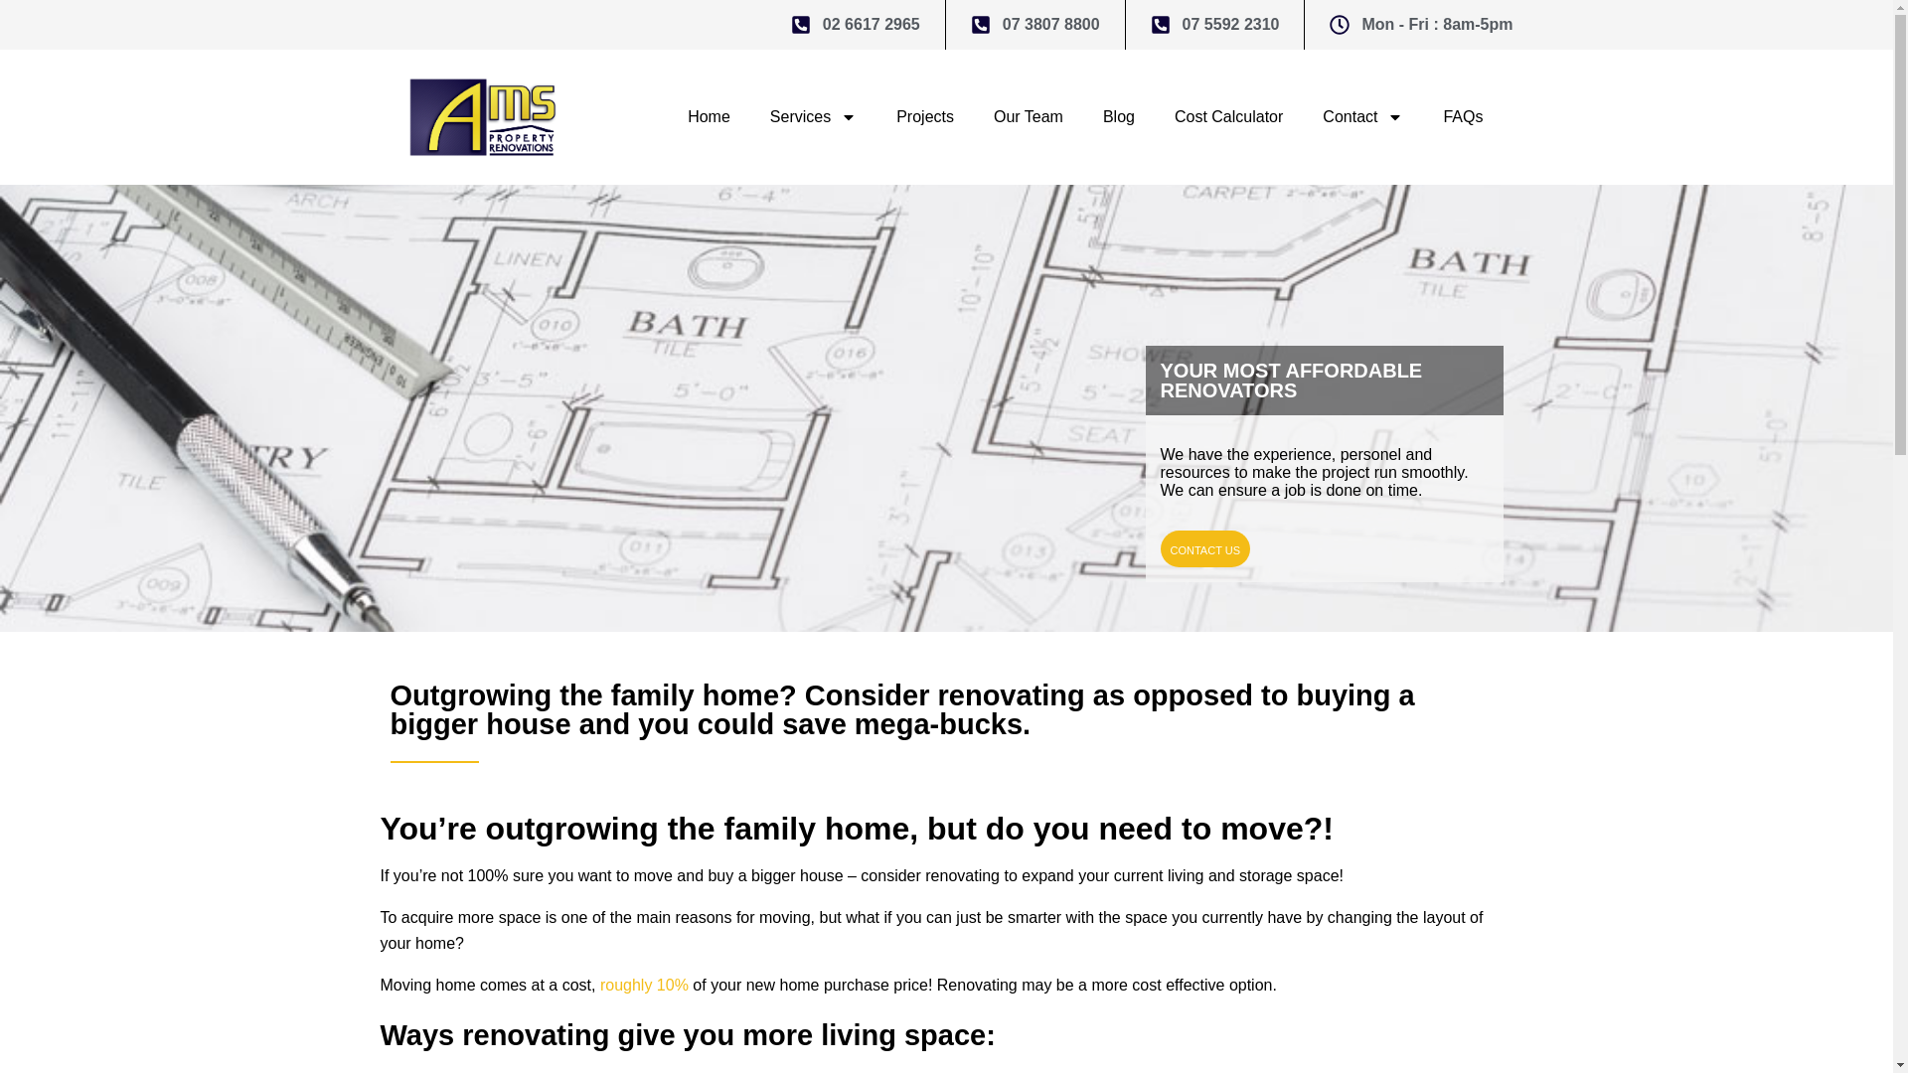  I want to click on Home, so click(709, 117).